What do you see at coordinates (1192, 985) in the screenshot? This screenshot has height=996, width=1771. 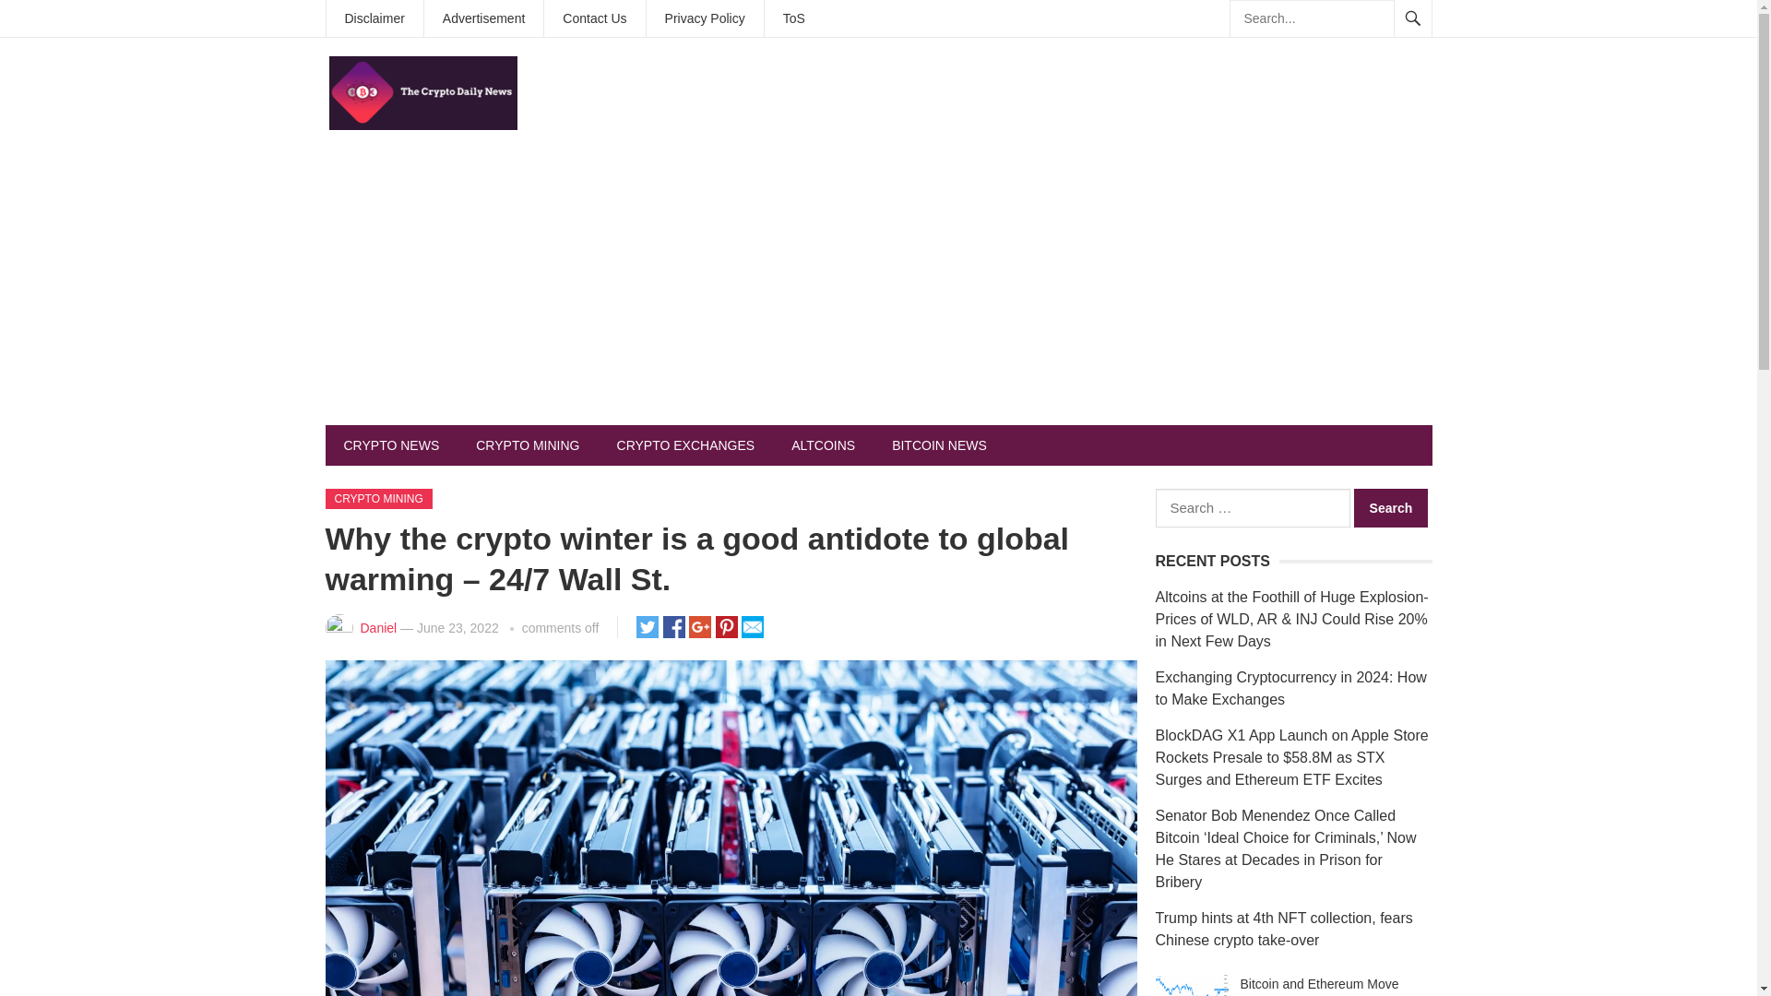 I see `Bitcoin and Ethereum Move Higher, Altcoins Gain Momentum` at bounding box center [1192, 985].